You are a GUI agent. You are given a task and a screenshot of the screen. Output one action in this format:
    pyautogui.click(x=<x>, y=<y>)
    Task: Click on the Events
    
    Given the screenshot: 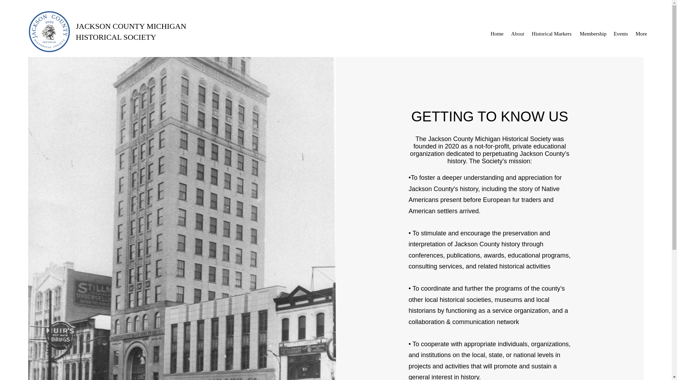 What is the action you would take?
    pyautogui.click(x=621, y=34)
    